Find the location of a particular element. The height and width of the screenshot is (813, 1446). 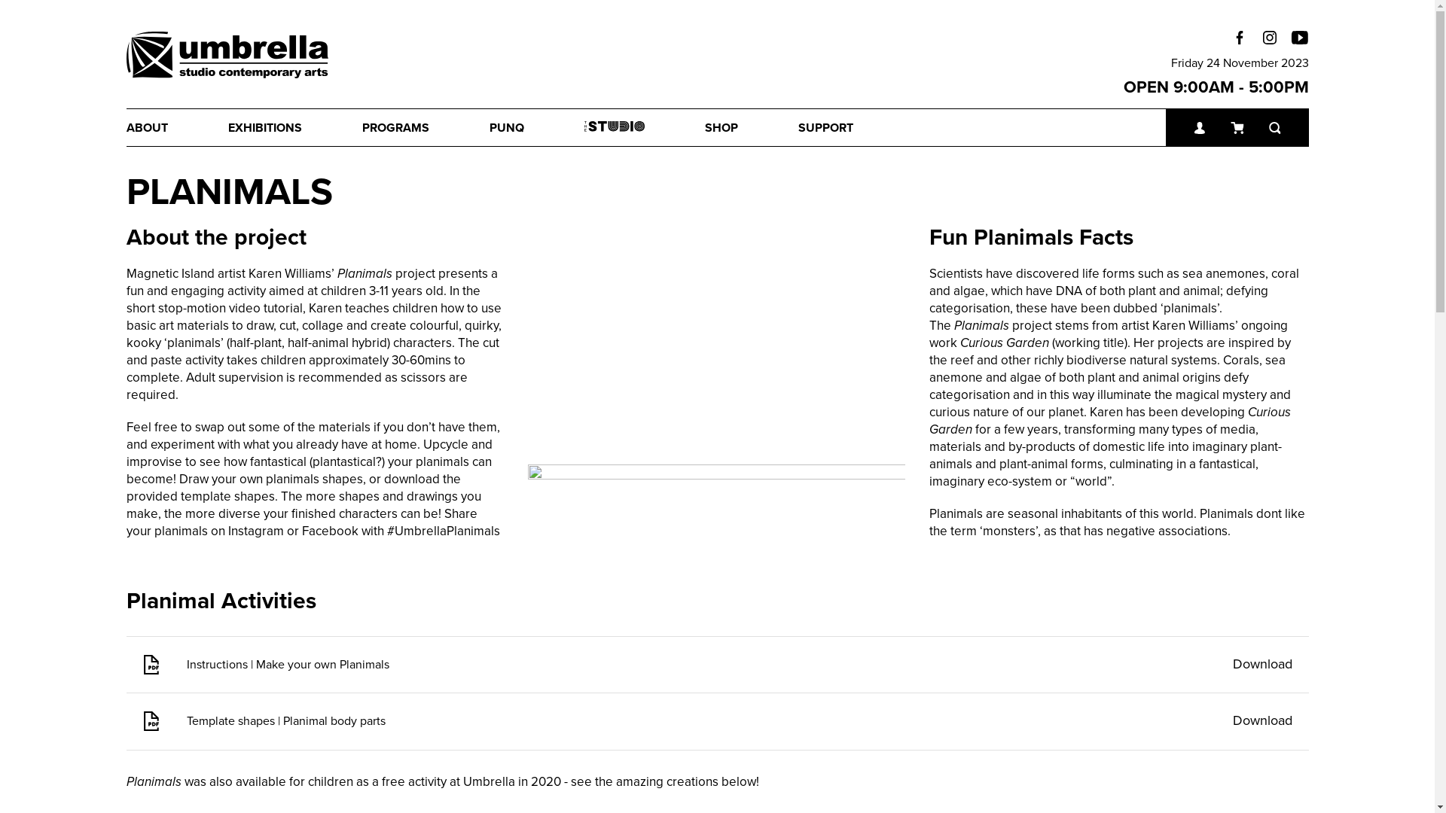

Instagram is located at coordinates (1270, 38).